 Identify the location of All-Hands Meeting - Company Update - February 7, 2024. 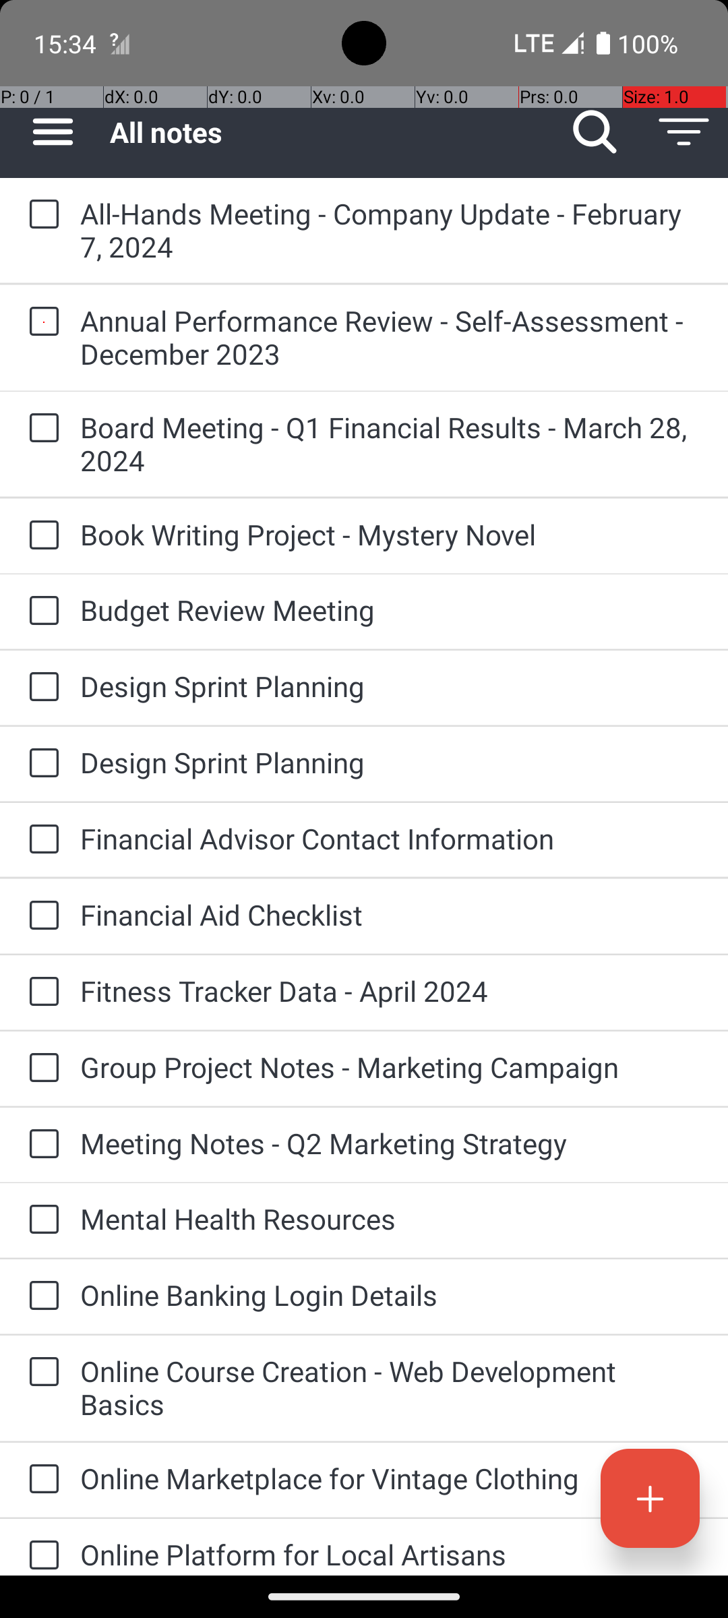
(391, 230).